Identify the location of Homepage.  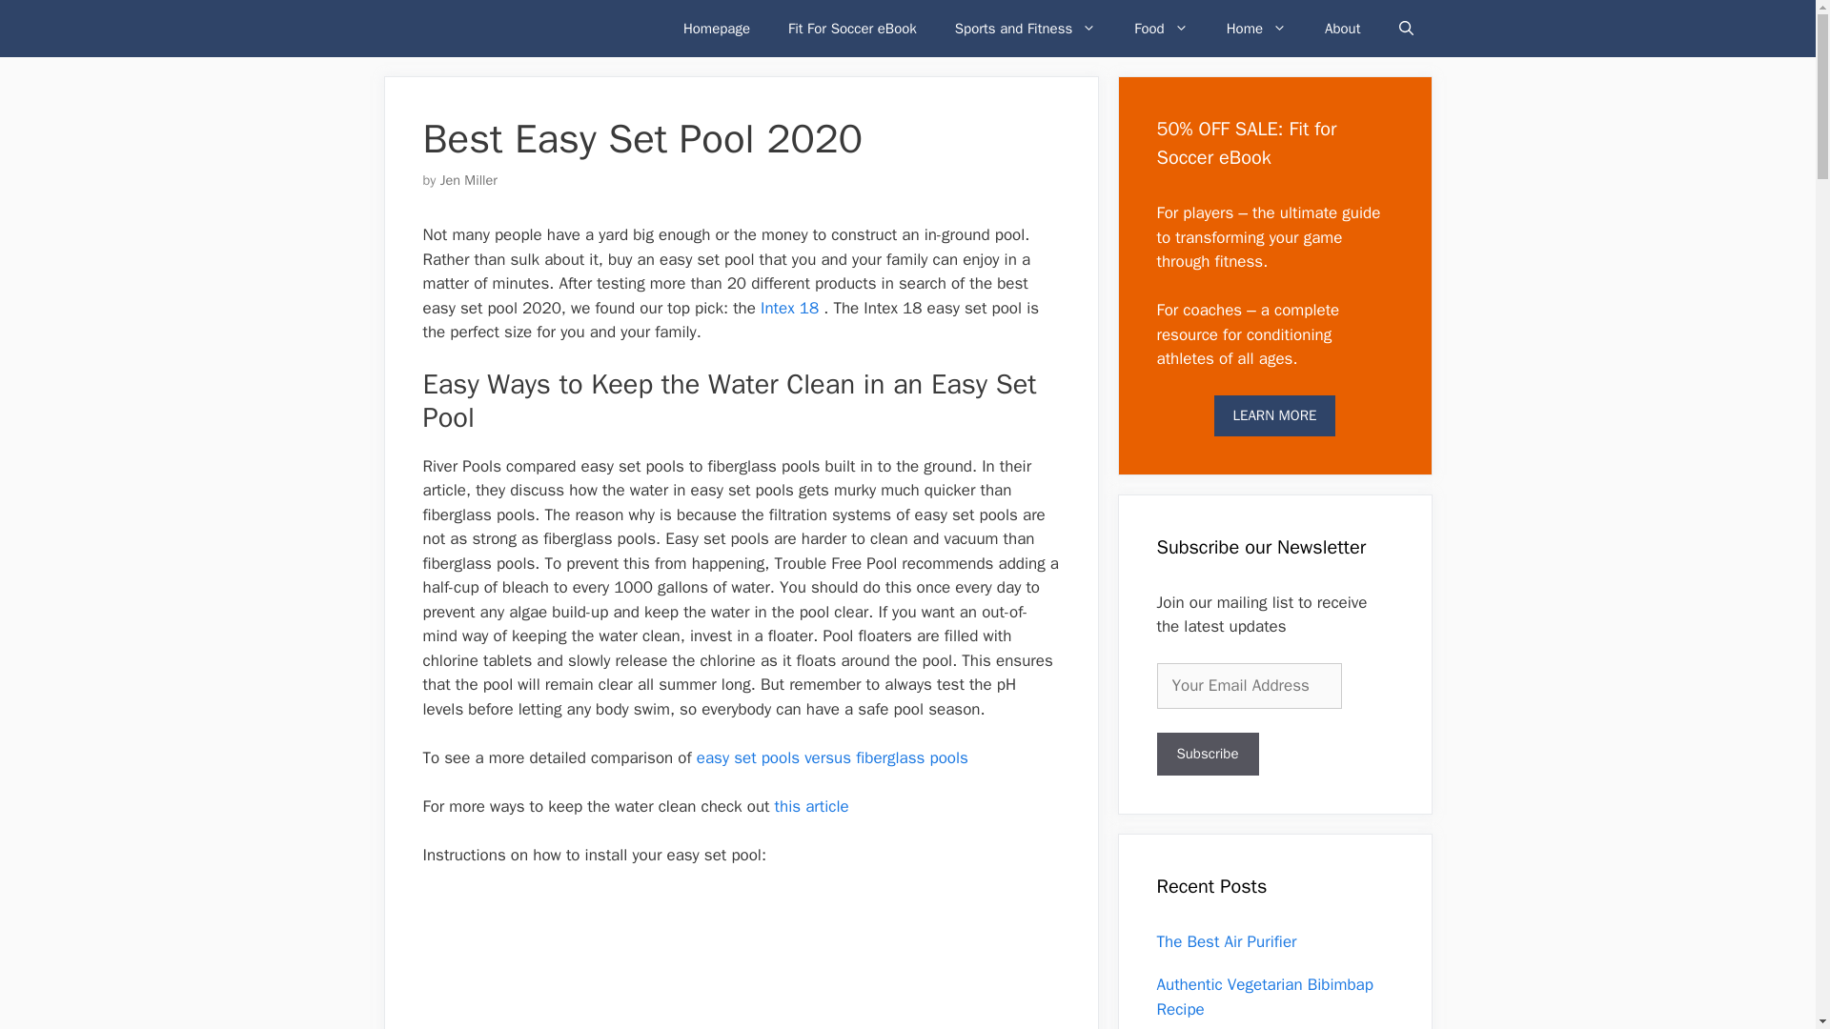
(716, 29).